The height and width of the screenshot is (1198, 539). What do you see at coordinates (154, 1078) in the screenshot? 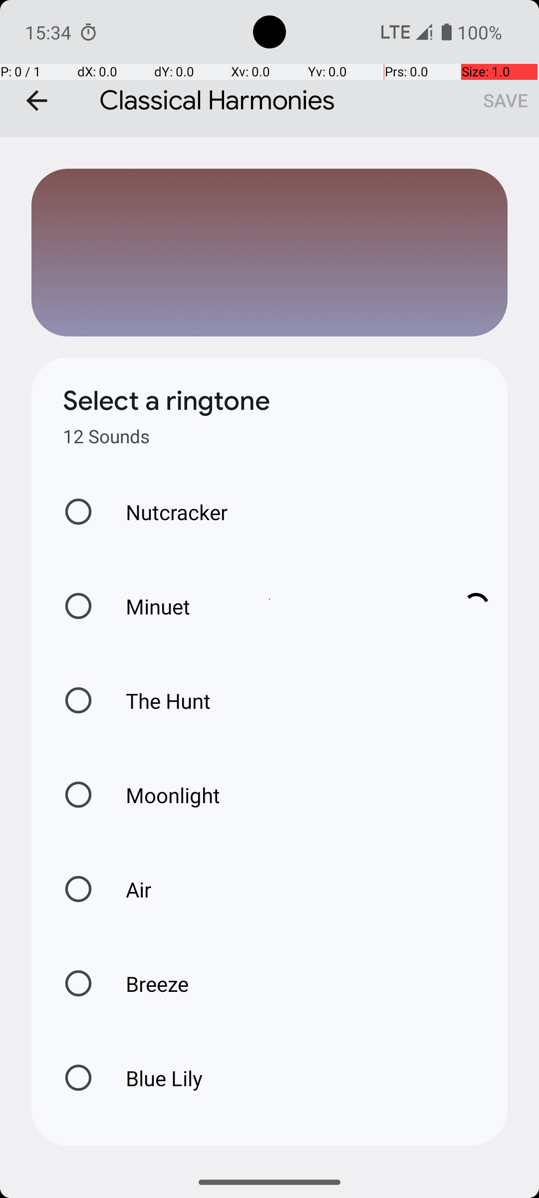
I see `Blue Lily` at bounding box center [154, 1078].